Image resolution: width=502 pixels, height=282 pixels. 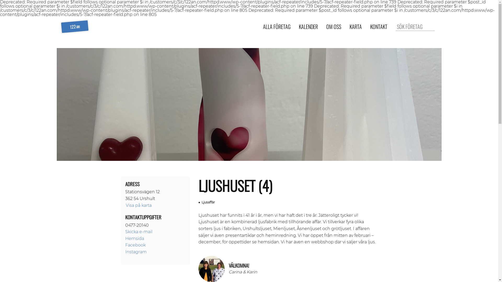 What do you see at coordinates (356, 27) in the screenshot?
I see `KARTA` at bounding box center [356, 27].